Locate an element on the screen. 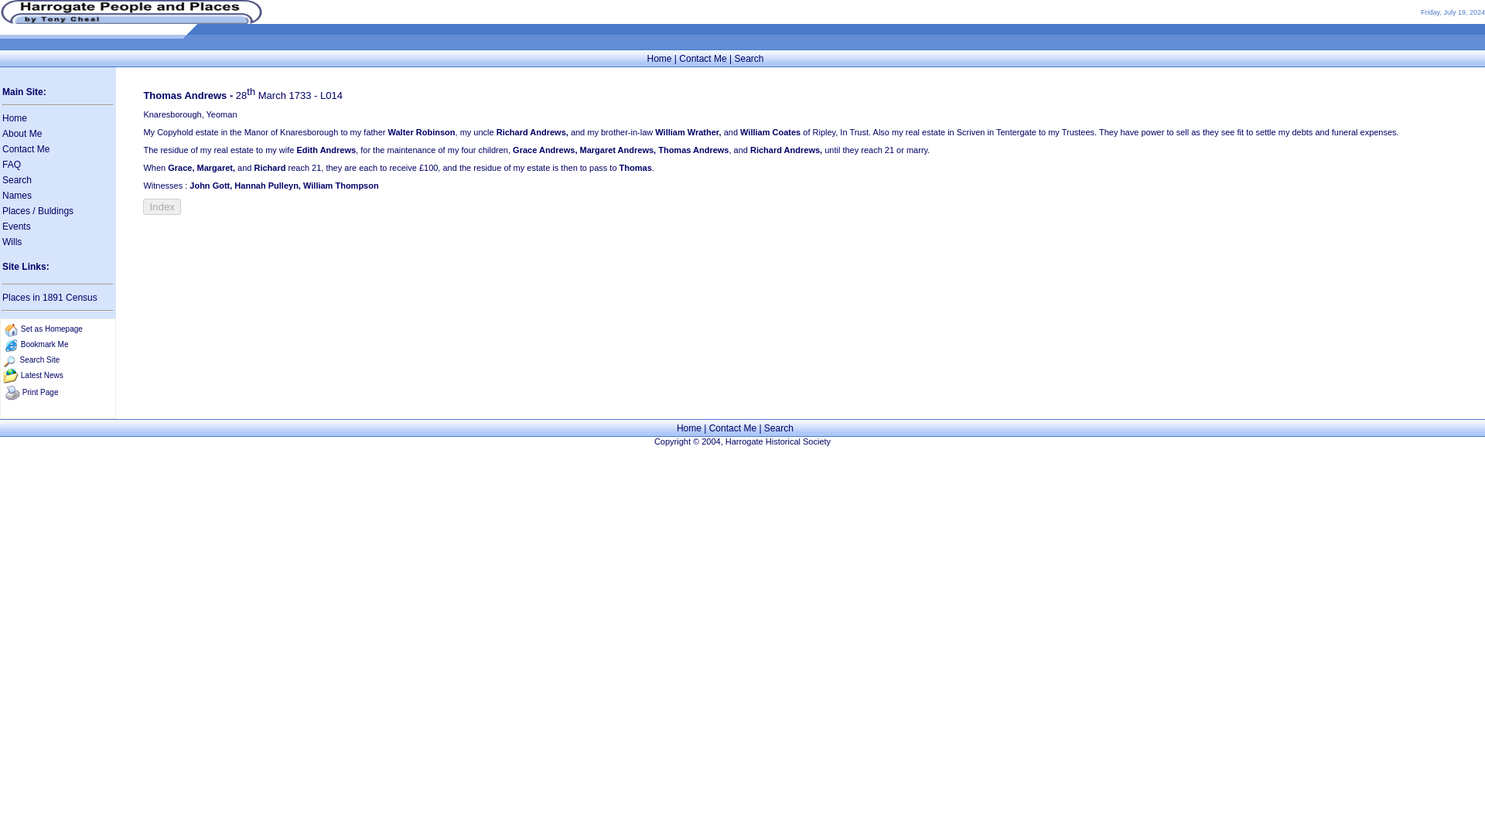 Image resolution: width=1485 pixels, height=835 pixels. Set as Homepage is located at coordinates (51, 329).